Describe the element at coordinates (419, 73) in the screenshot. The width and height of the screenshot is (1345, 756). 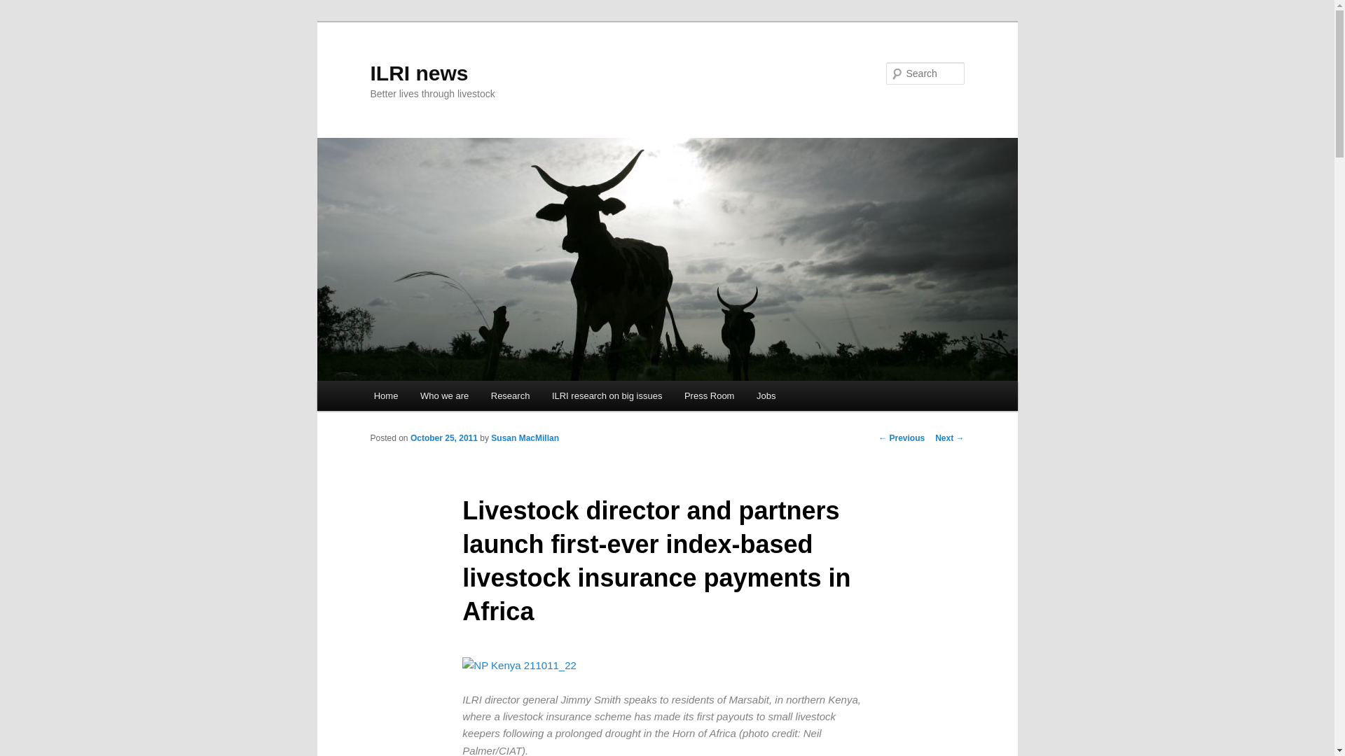
I see `ILRI news` at that location.